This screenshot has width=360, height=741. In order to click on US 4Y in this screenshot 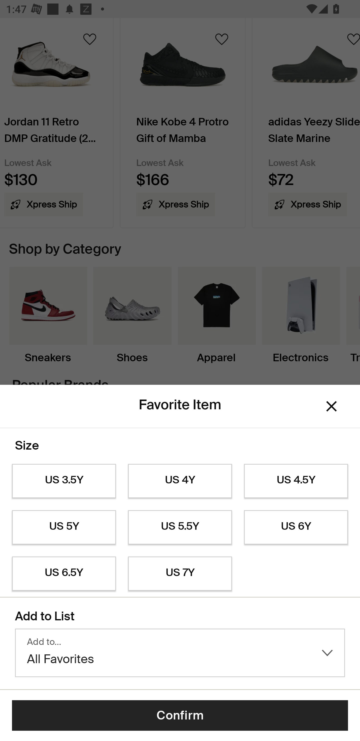, I will do `click(180, 481)`.